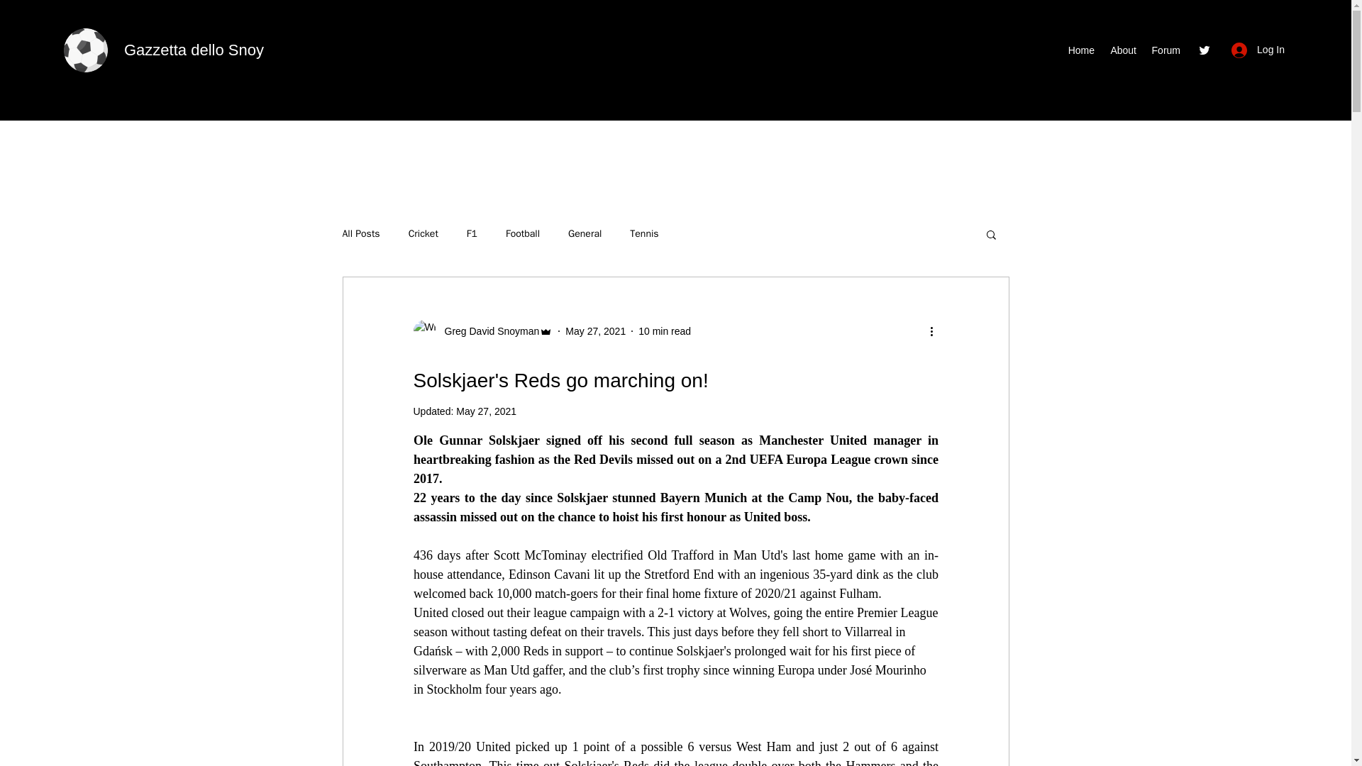 This screenshot has width=1362, height=766. I want to click on May 27, 2021, so click(594, 331).